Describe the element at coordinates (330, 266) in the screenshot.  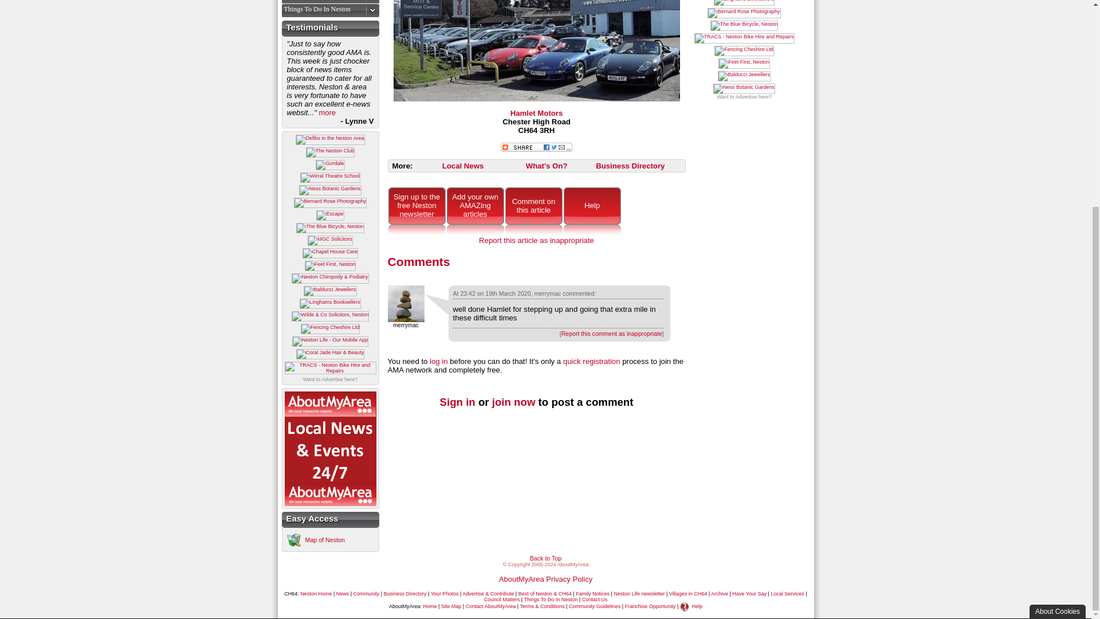
I see `Feet First, Neston` at that location.